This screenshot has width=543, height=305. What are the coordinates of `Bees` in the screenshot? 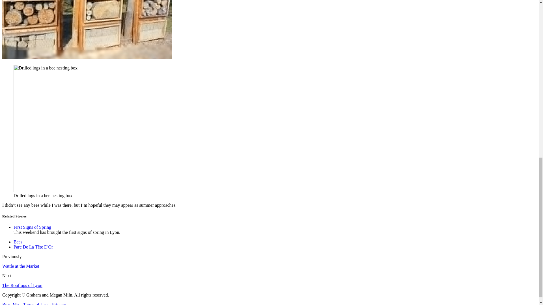 It's located at (18, 242).